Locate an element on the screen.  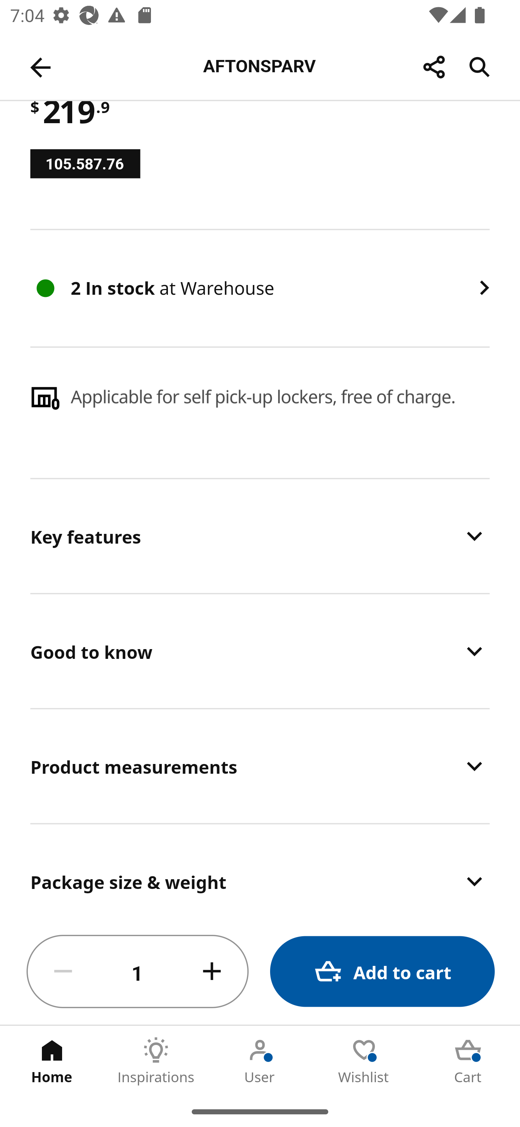
1 is located at coordinates (138, 972).